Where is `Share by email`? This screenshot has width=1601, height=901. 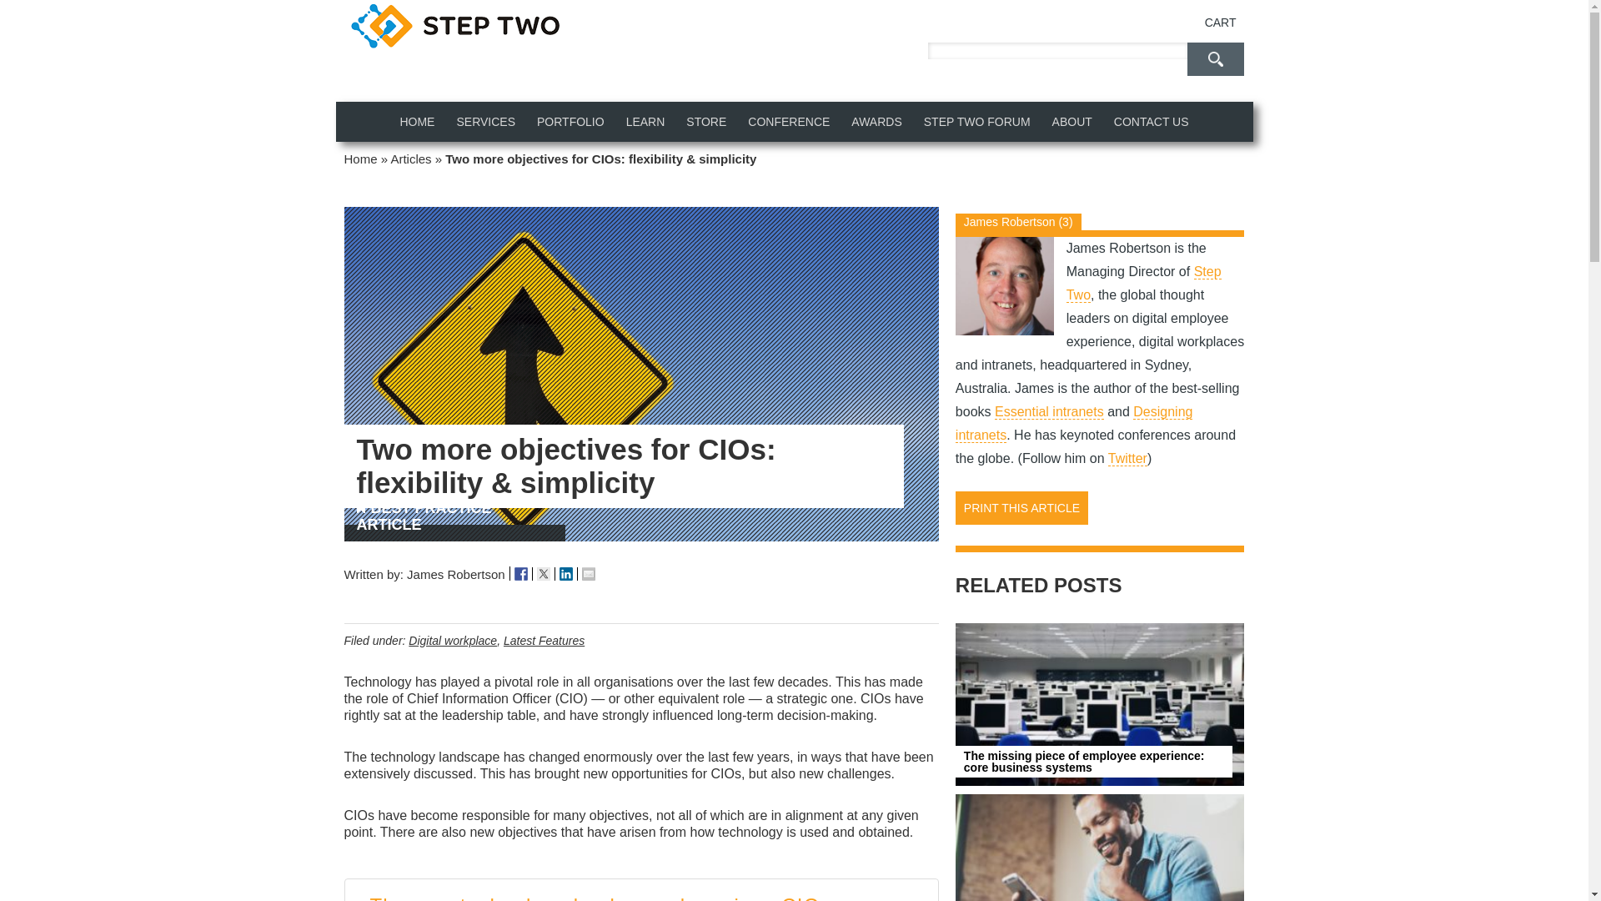
Share by email is located at coordinates (589, 574).